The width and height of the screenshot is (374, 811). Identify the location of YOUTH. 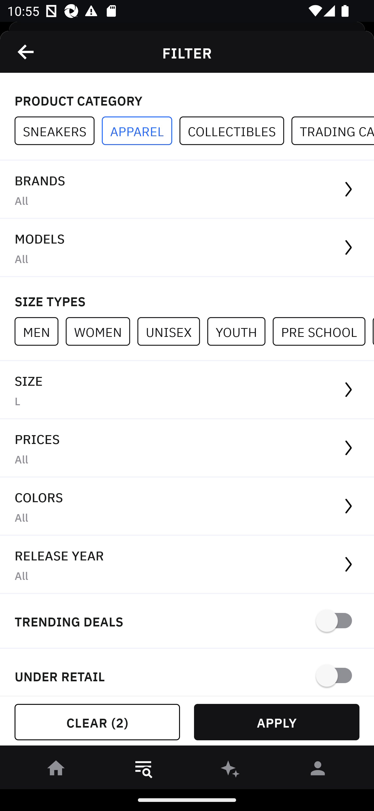
(240, 331).